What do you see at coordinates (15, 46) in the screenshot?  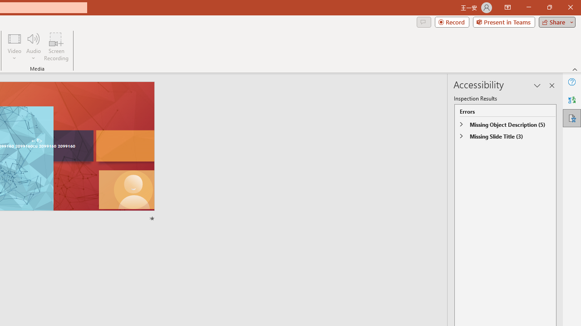 I see `Video` at bounding box center [15, 46].